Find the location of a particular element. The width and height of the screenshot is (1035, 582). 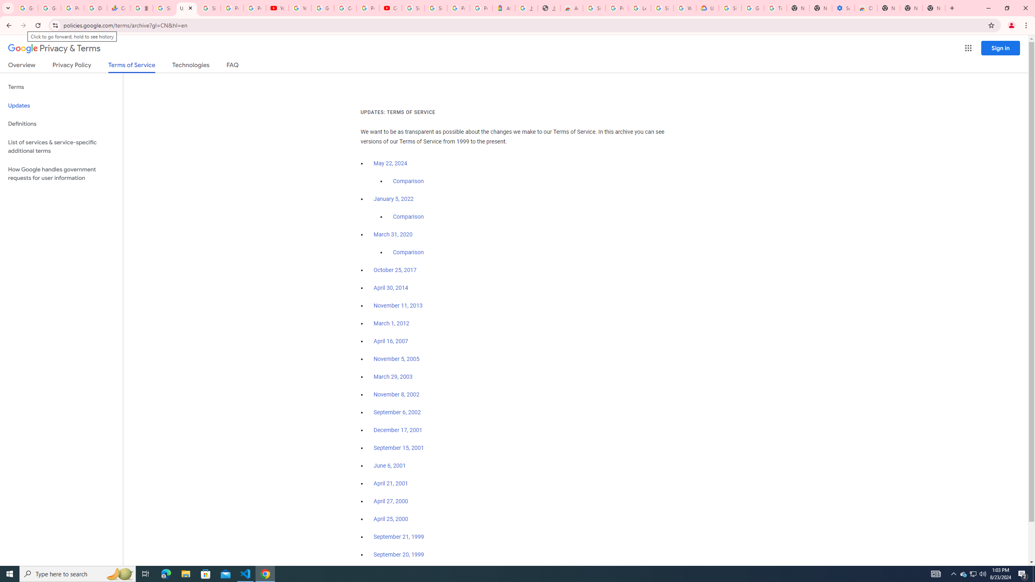

September 15, 2001 is located at coordinates (399, 448).